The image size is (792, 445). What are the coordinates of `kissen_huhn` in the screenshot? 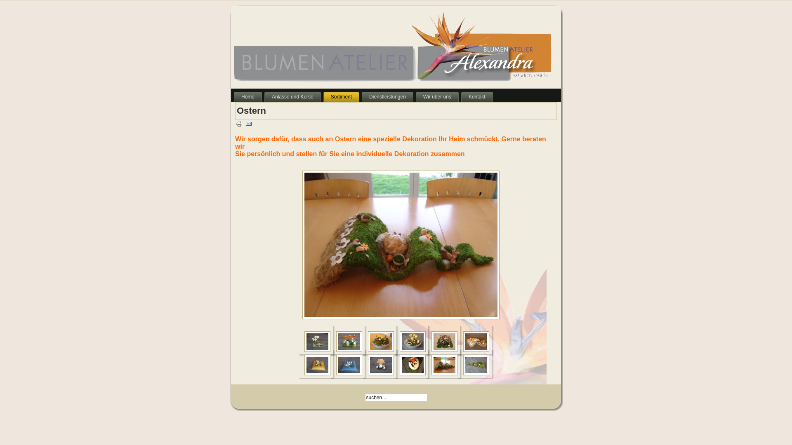 It's located at (349, 365).